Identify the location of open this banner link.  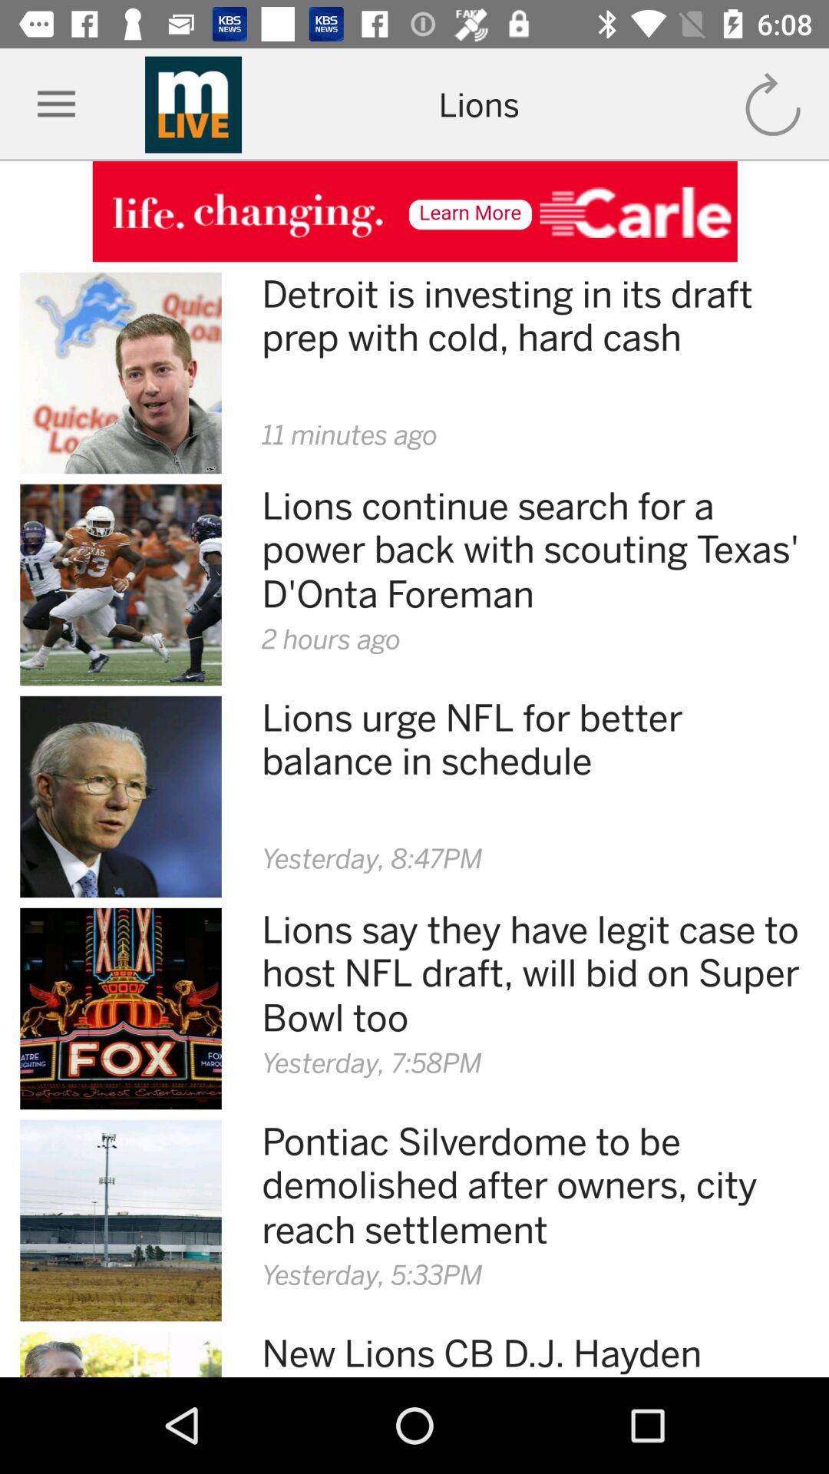
(414, 212).